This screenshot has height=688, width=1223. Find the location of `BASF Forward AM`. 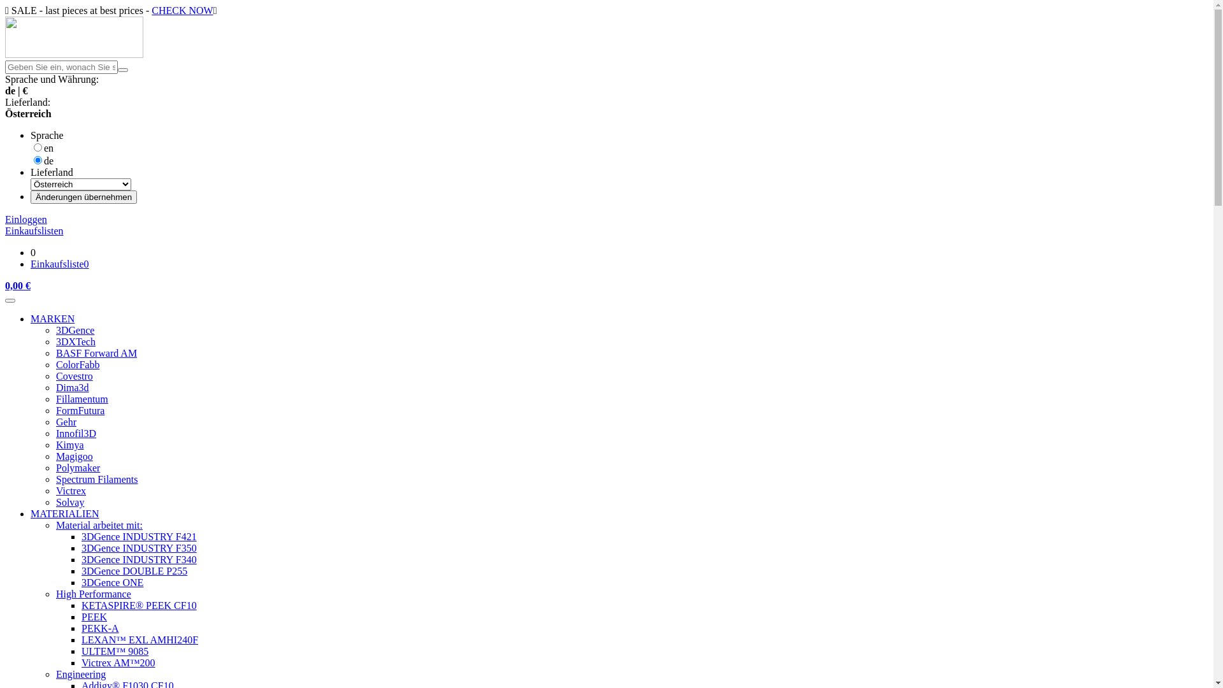

BASF Forward AM is located at coordinates (97, 353).